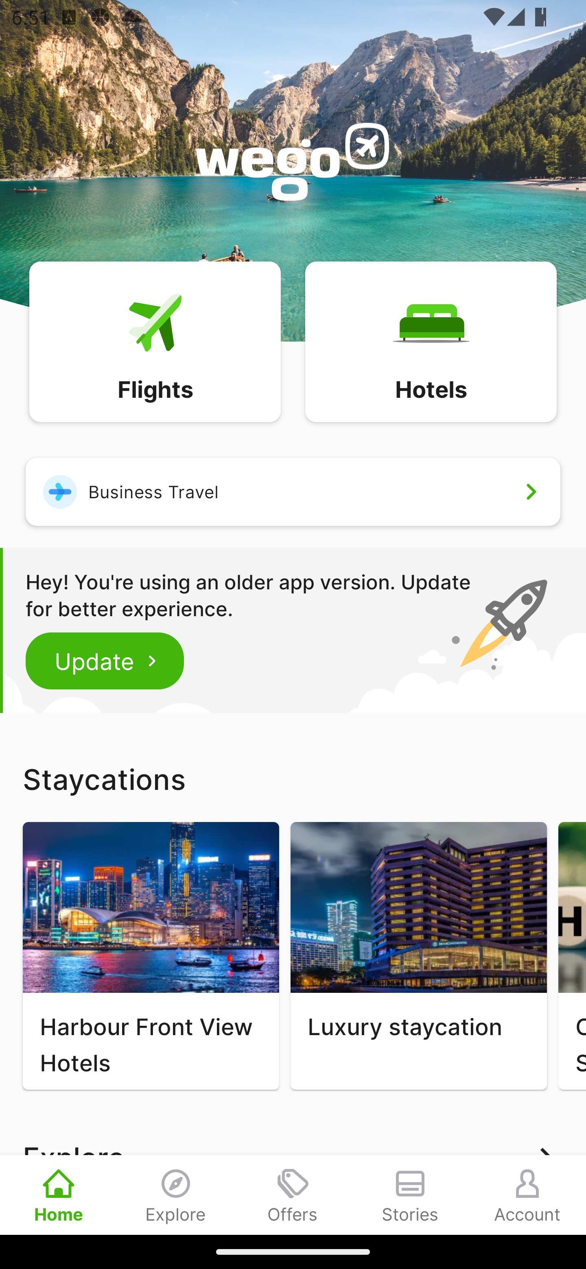  What do you see at coordinates (293, 491) in the screenshot?
I see `Business Travel` at bounding box center [293, 491].